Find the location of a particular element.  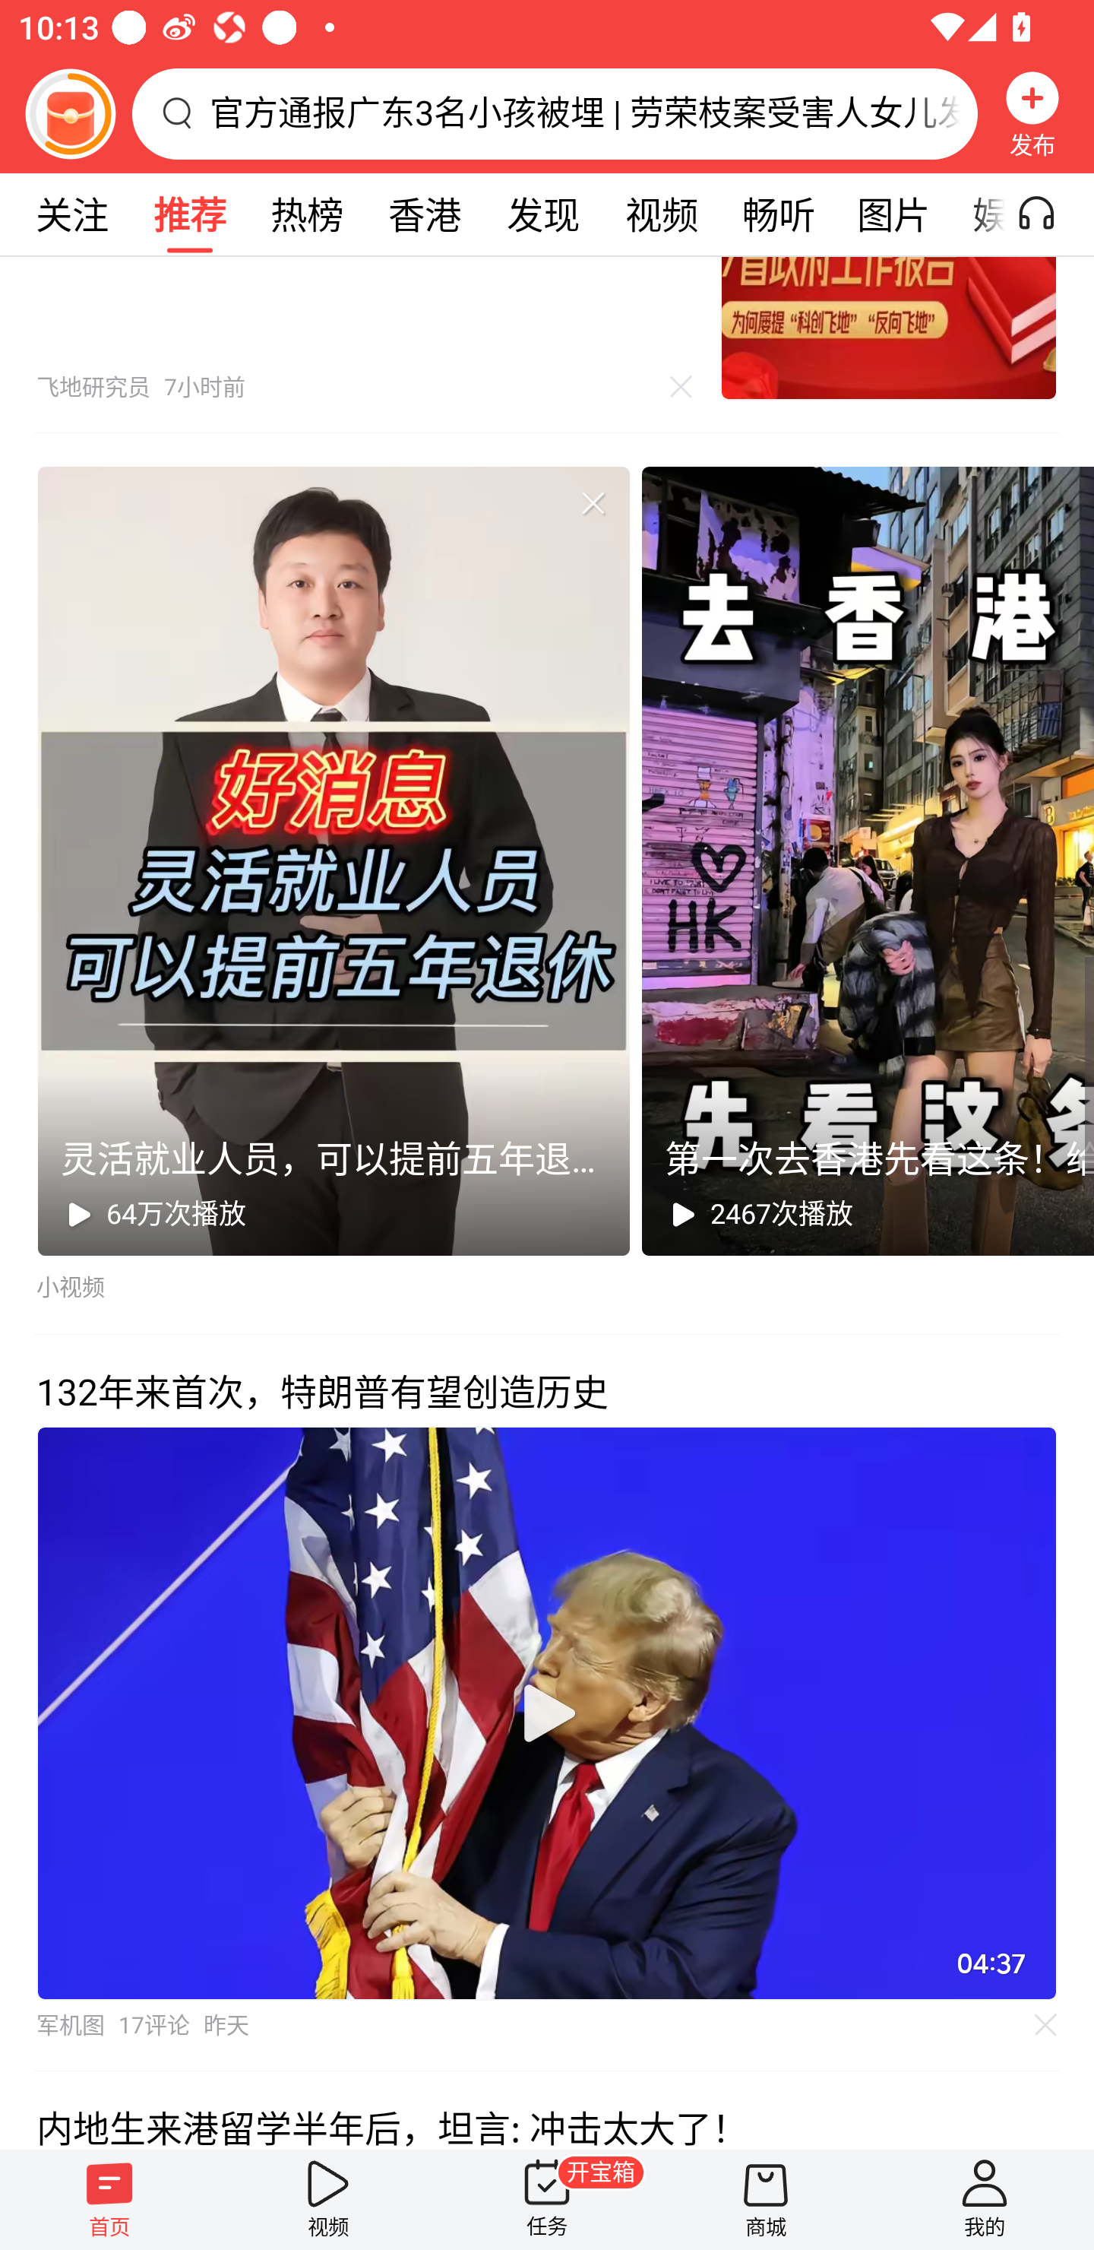

首页 is located at coordinates (109, 2199).